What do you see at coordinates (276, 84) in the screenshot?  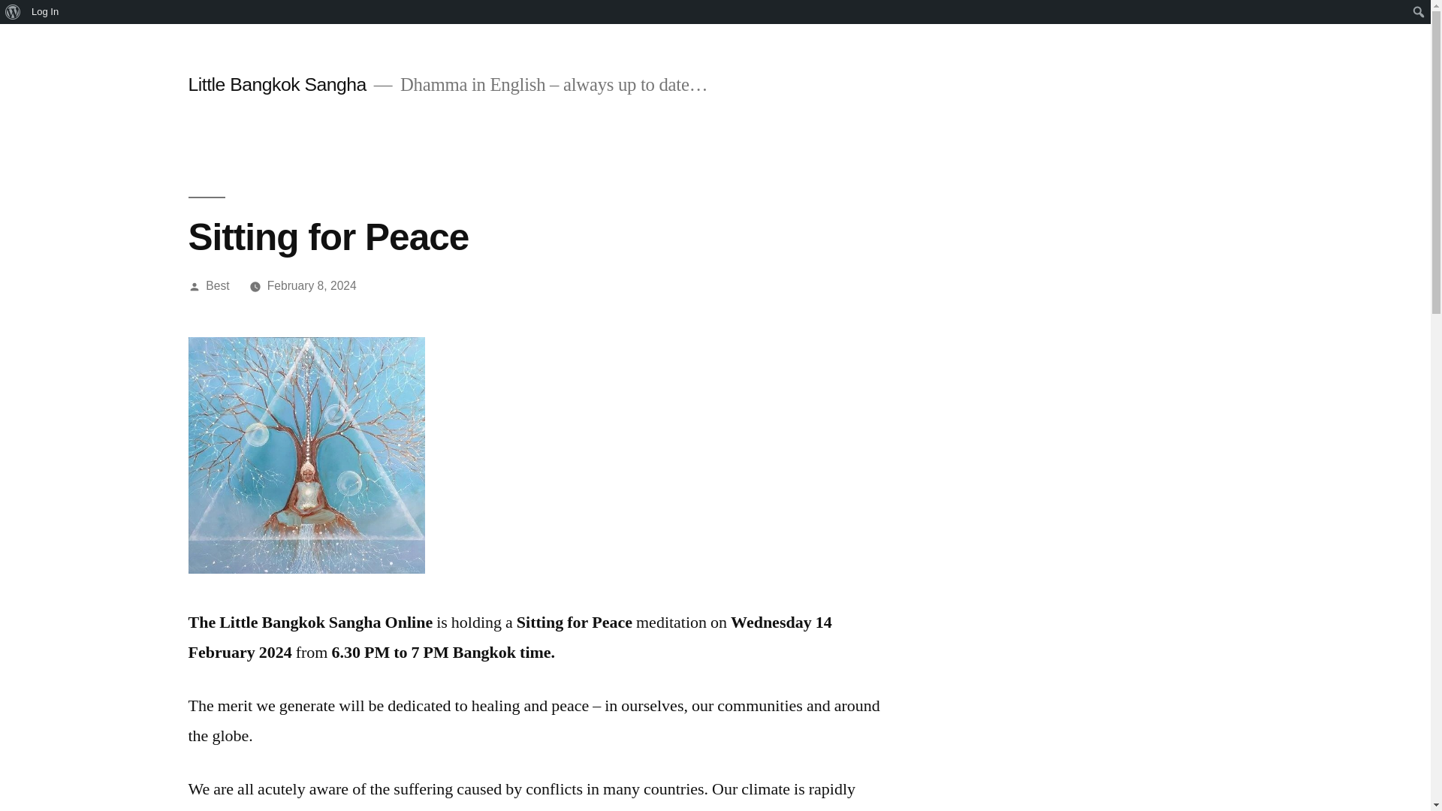 I see `Little Bangkok Sangha` at bounding box center [276, 84].